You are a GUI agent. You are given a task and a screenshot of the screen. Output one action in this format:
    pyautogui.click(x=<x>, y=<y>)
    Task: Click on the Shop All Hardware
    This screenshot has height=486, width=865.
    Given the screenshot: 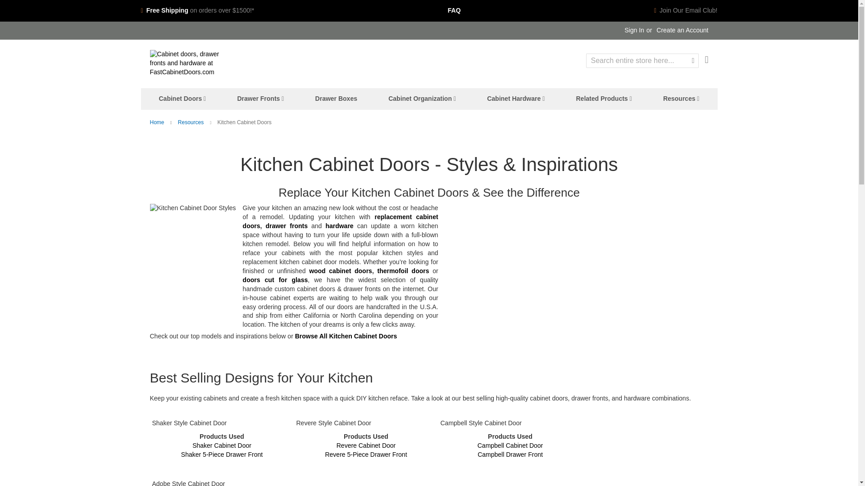 What is the action you would take?
    pyautogui.click(x=339, y=225)
    